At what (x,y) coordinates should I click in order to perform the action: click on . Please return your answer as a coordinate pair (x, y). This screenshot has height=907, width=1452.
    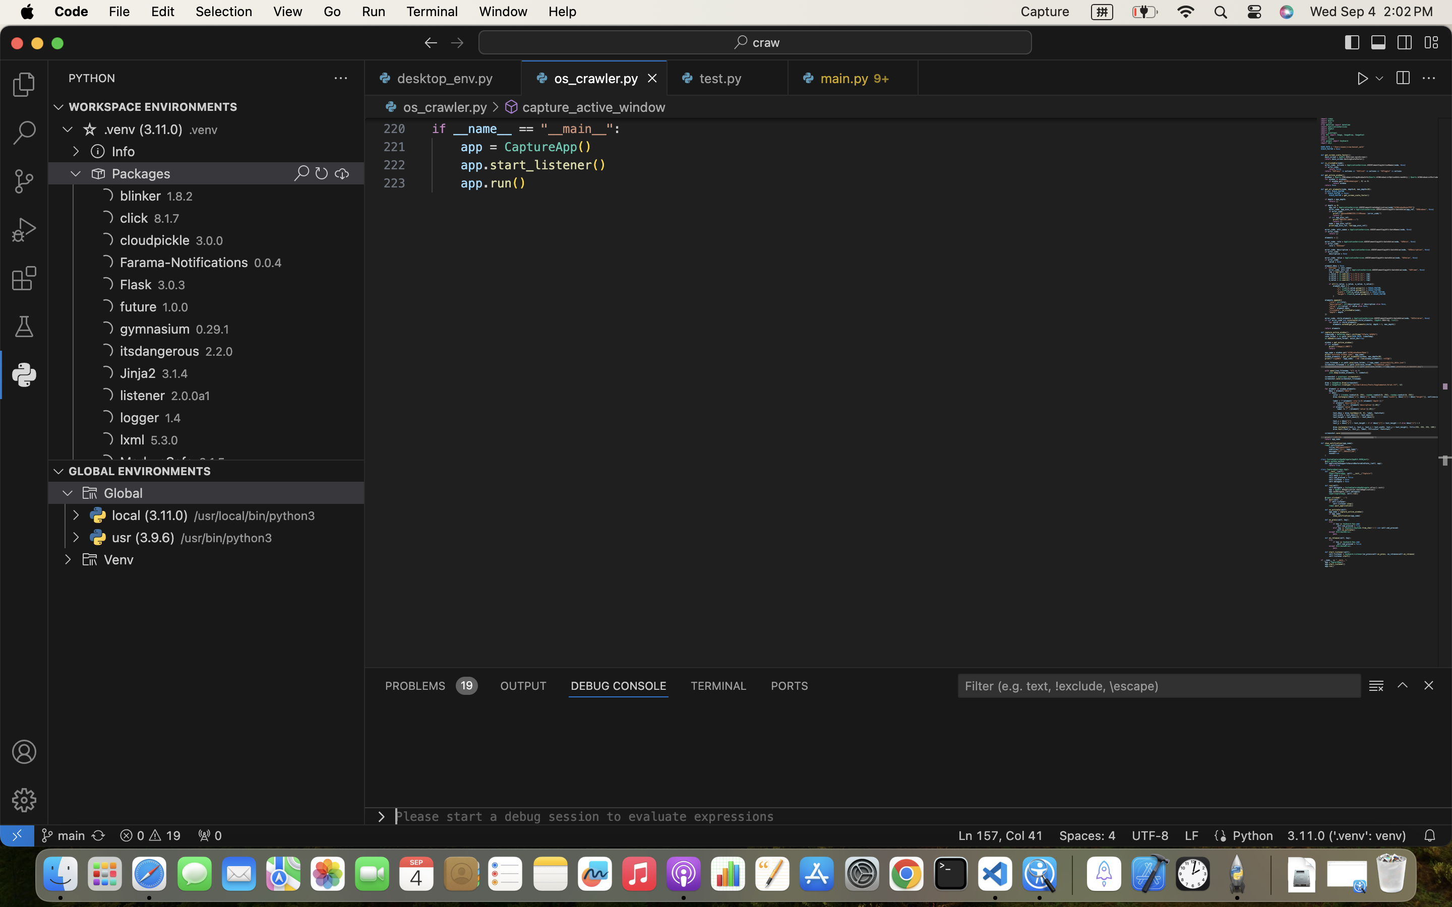
    Looking at the image, I should click on (1429, 685).